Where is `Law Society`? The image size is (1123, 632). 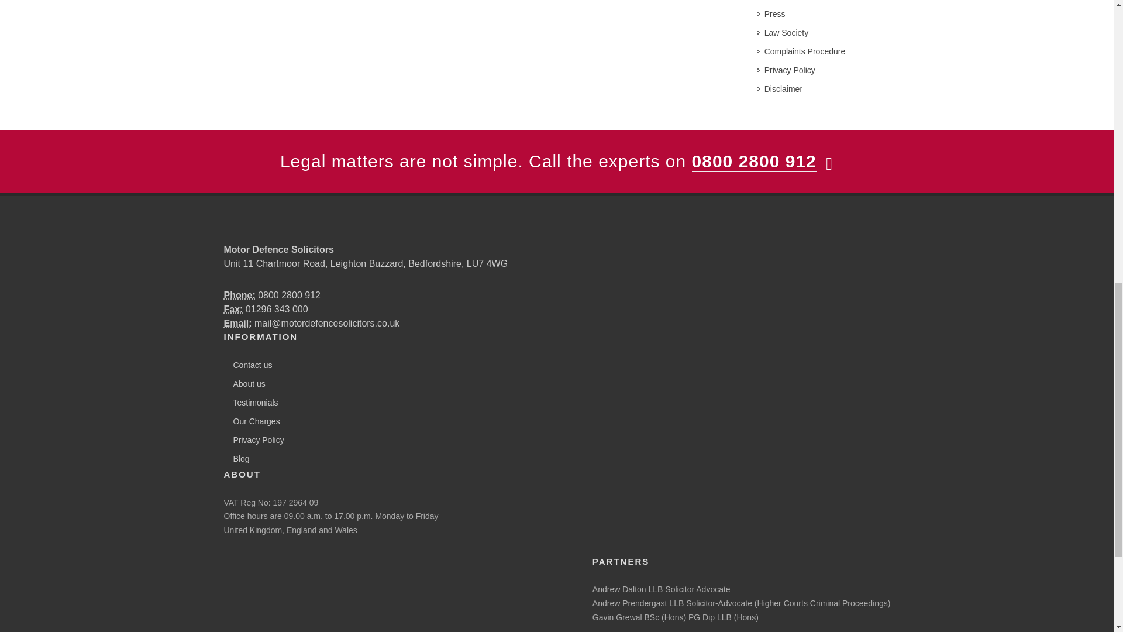 Law Society is located at coordinates (783, 33).